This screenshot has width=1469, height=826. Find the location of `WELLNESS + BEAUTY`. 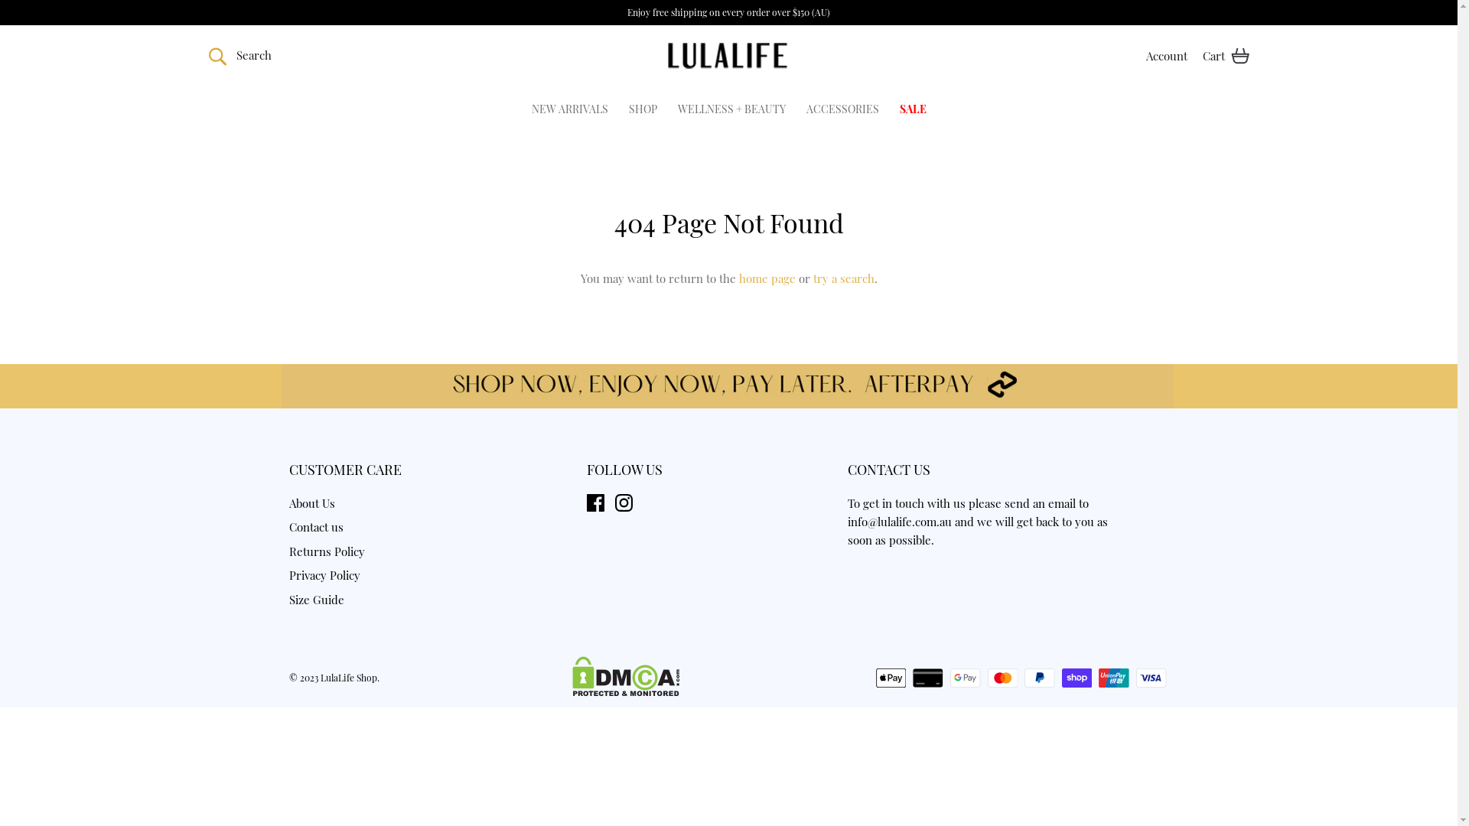

WELLNESS + BEAUTY is located at coordinates (731, 109).